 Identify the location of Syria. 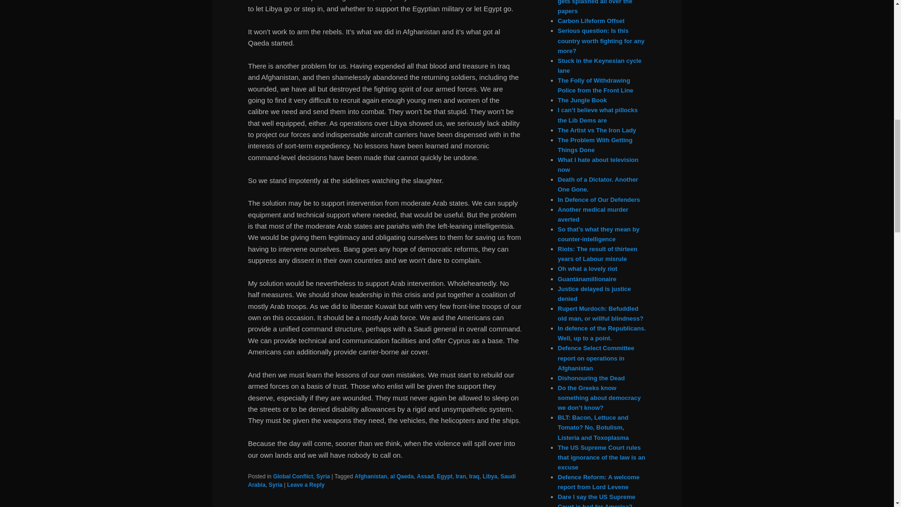
(275, 485).